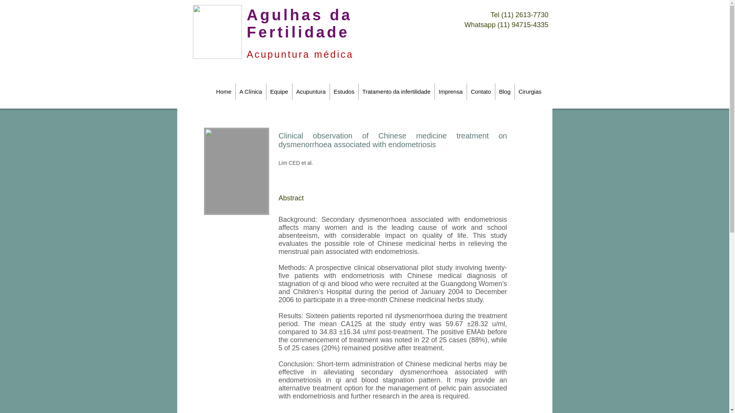 This screenshot has height=413, width=735. What do you see at coordinates (224, 92) in the screenshot?
I see `Home` at bounding box center [224, 92].